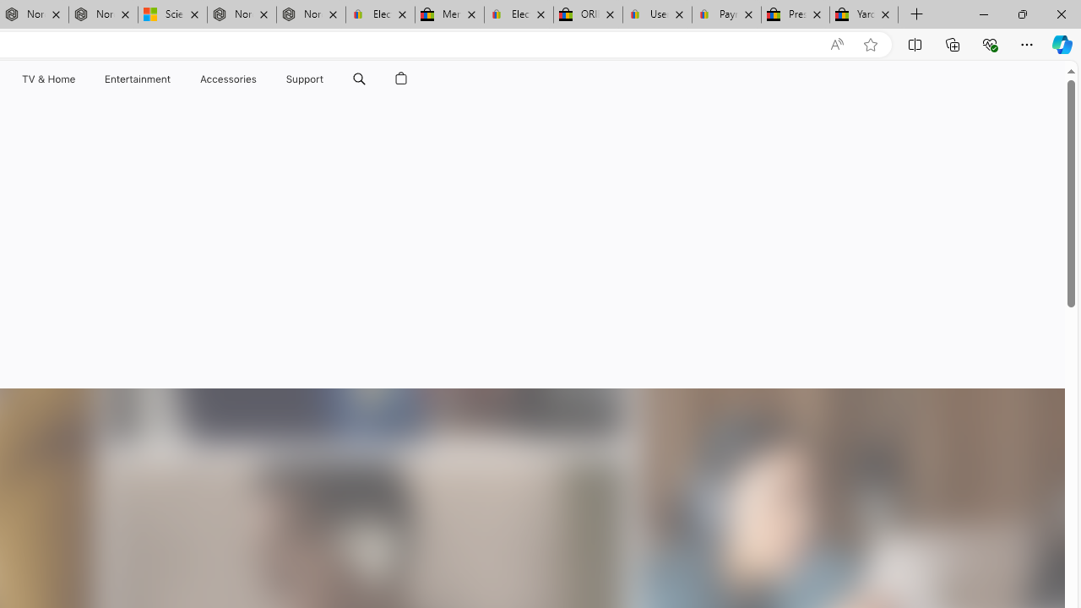 The image size is (1081, 608). What do you see at coordinates (401, 79) in the screenshot?
I see `AutomationID: globalnav-bag` at bounding box center [401, 79].